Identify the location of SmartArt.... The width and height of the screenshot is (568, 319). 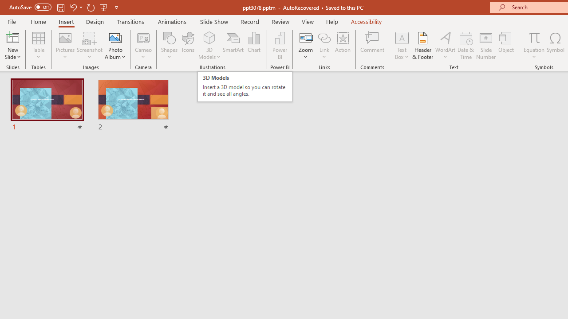
(233, 45).